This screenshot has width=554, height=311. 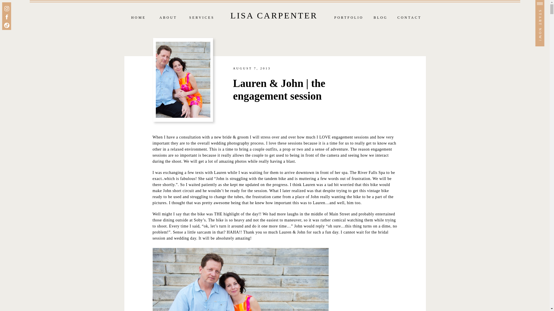 What do you see at coordinates (274, 15) in the screenshot?
I see `LISA CARPENTER` at bounding box center [274, 15].